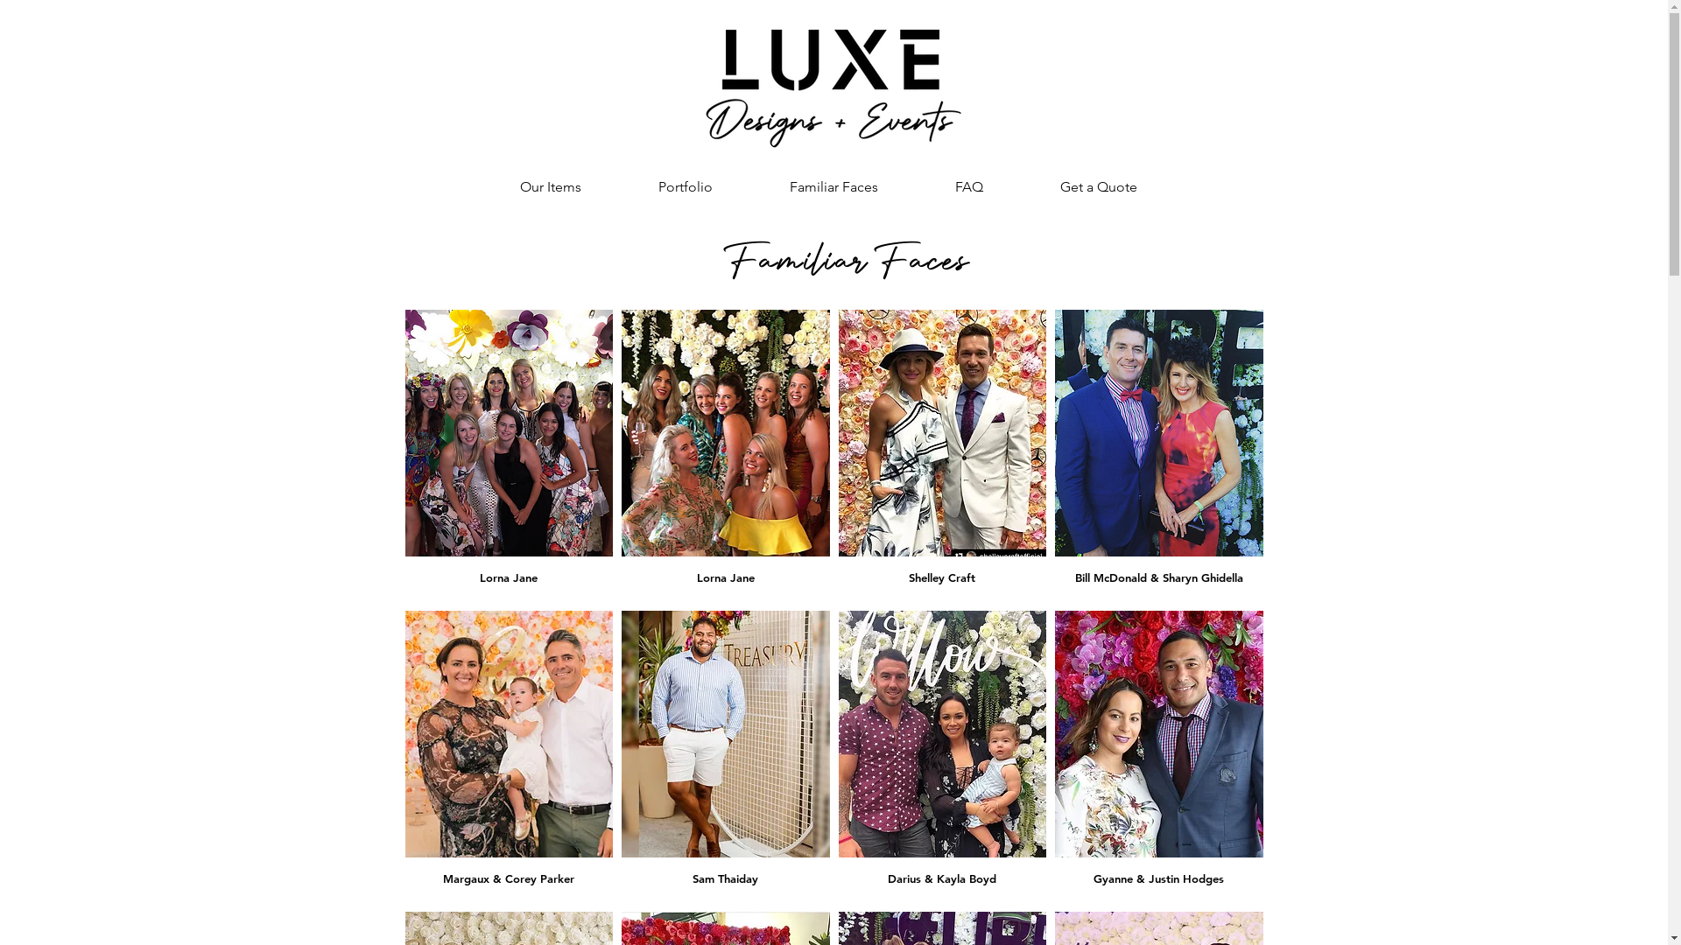 The image size is (1681, 945). I want to click on Our Items, so click(551, 187).